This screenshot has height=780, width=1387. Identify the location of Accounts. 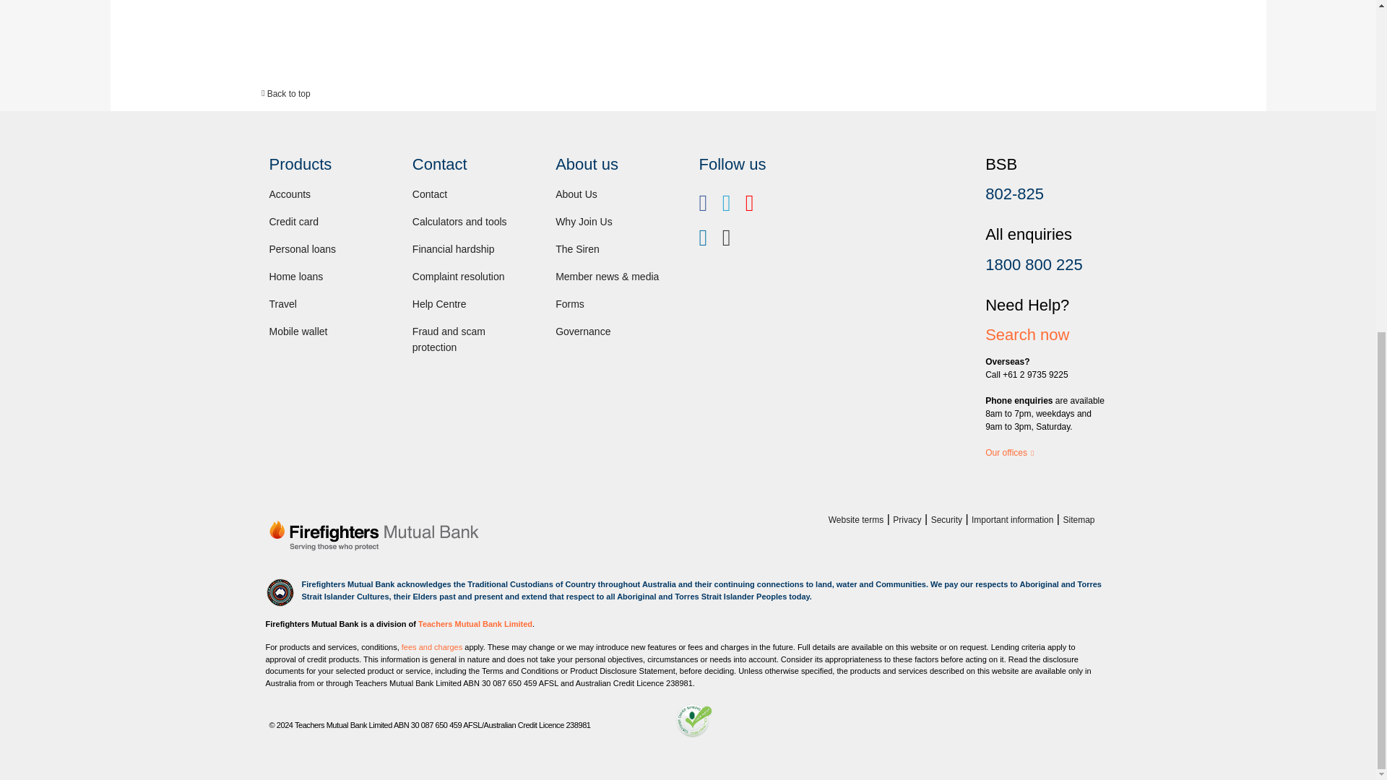
(290, 194).